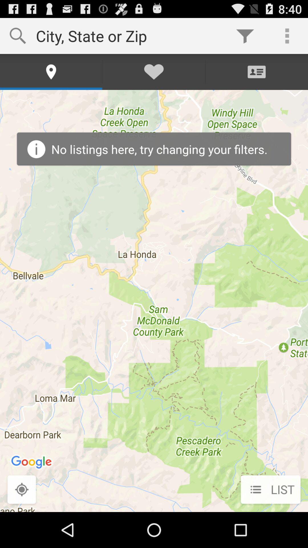 The width and height of the screenshot is (308, 548). Describe the element at coordinates (22, 490) in the screenshot. I see `press the icon next to the list item` at that location.